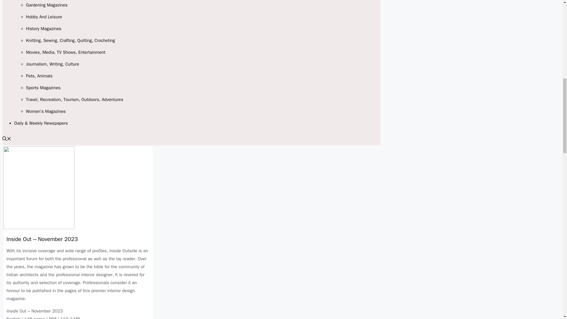 This screenshot has height=319, width=567. What do you see at coordinates (53, 64) in the screenshot?
I see `Journalism, Writing, Culture` at bounding box center [53, 64].